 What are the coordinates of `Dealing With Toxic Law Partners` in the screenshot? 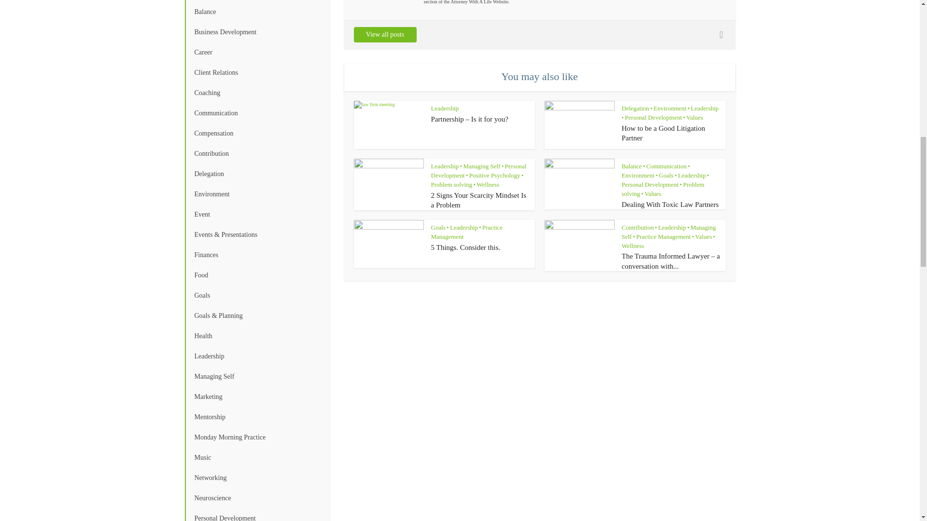 It's located at (670, 205).